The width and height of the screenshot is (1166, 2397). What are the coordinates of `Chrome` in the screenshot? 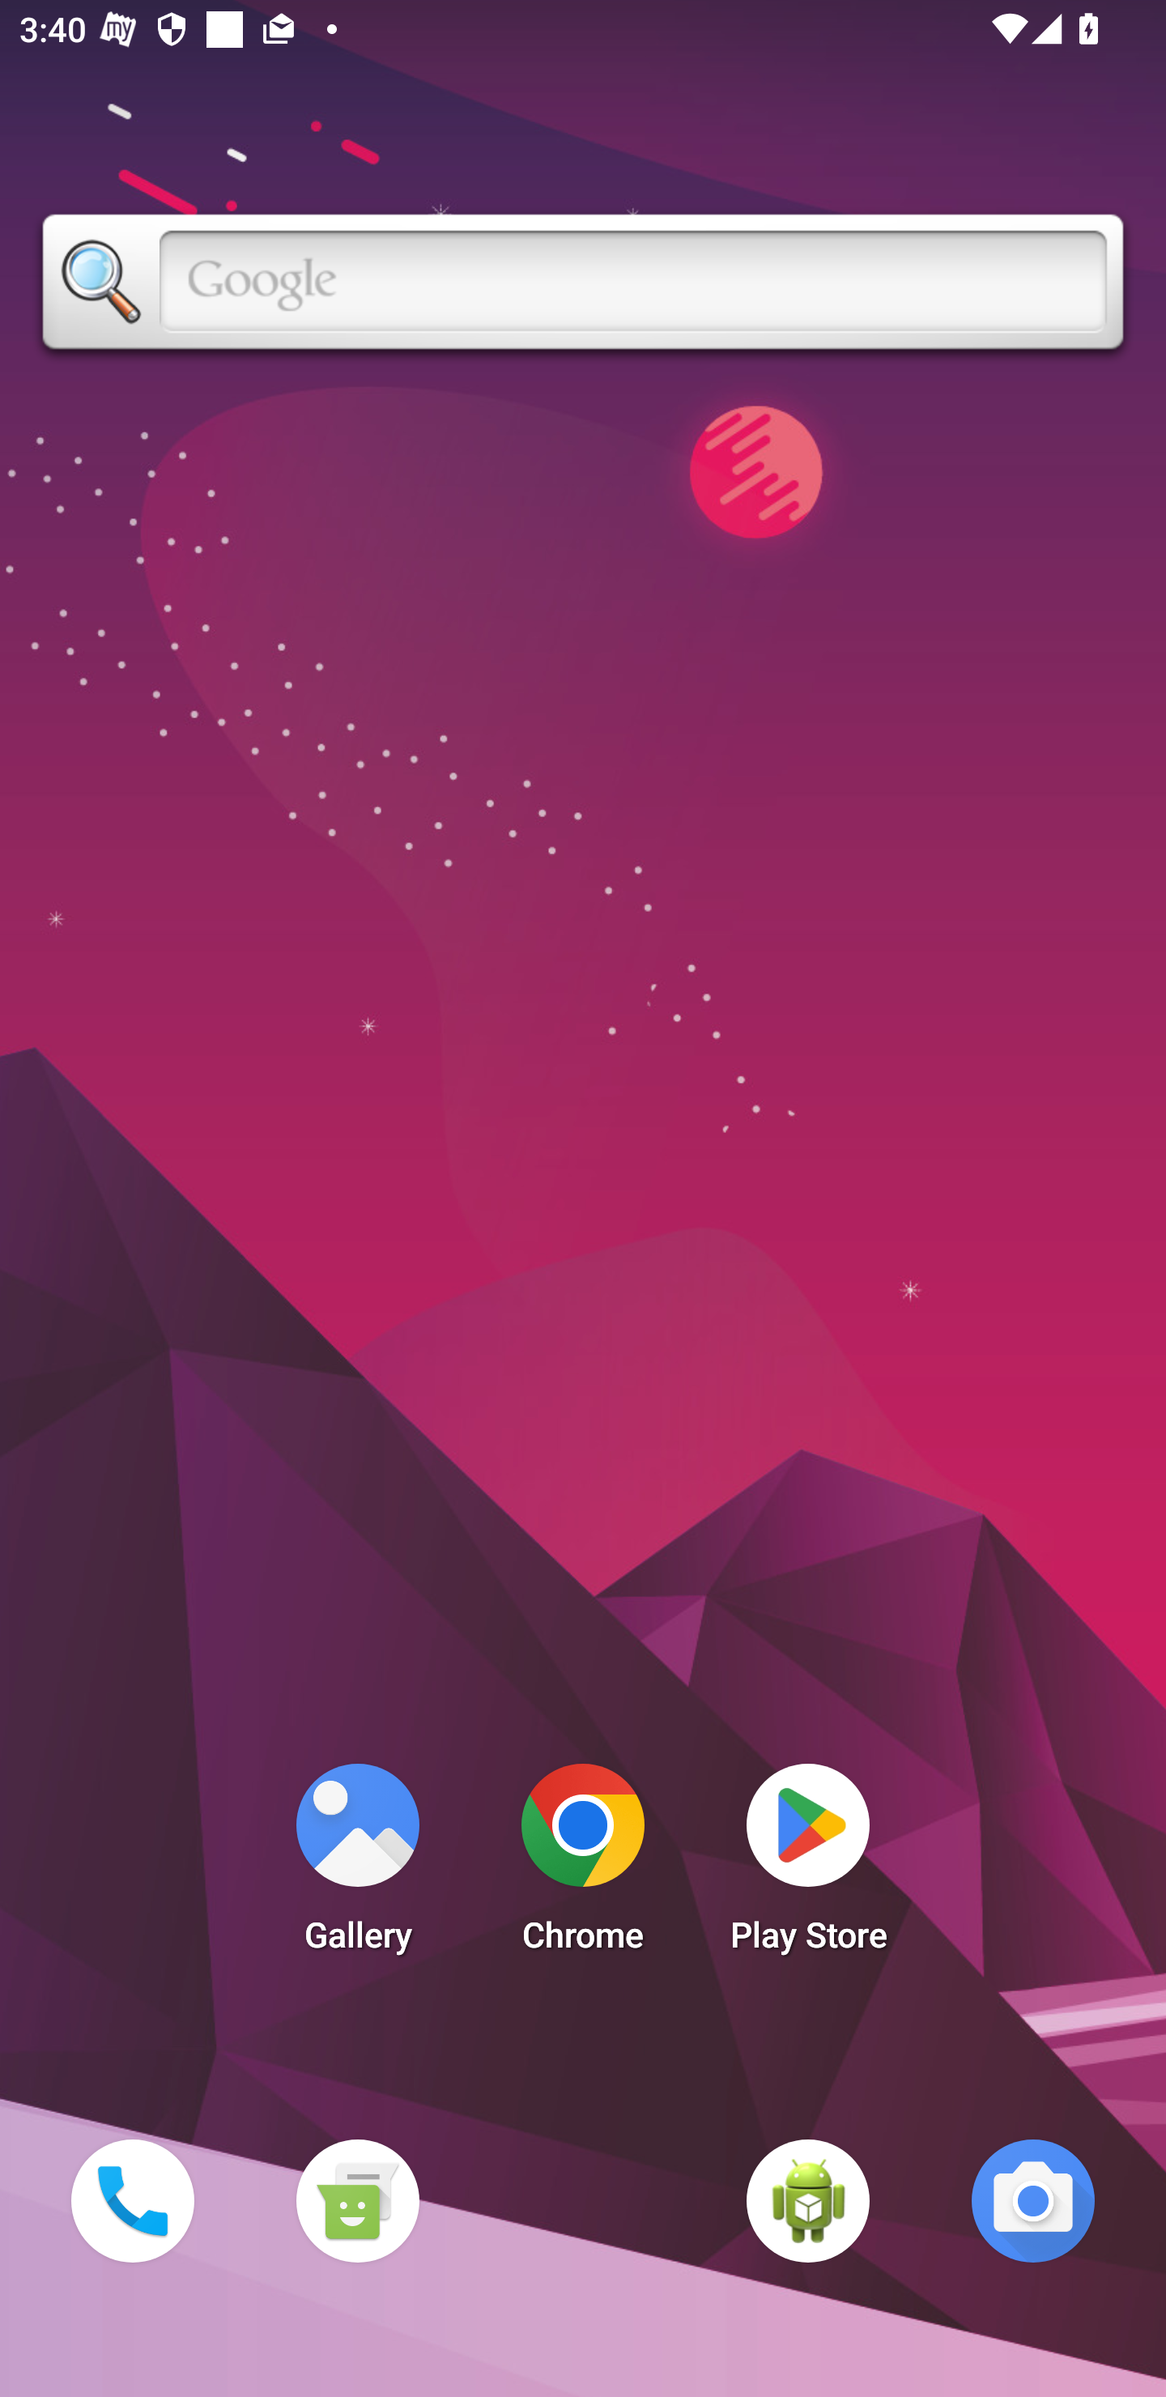 It's located at (583, 1866).